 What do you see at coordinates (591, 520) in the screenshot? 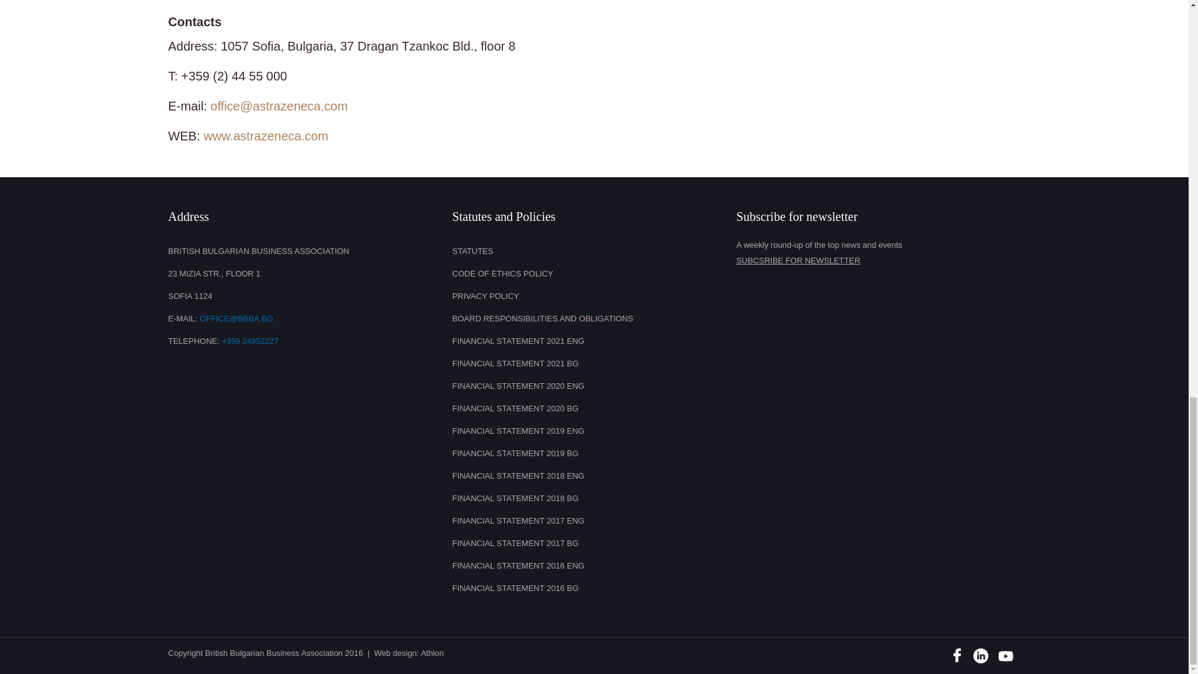
I see `FINANCIAL STATEMENT 2017 ENG` at bounding box center [591, 520].